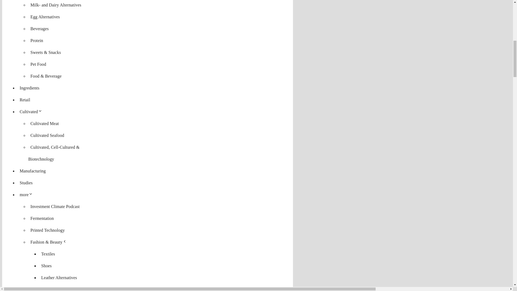 The width and height of the screenshot is (517, 291). Describe the element at coordinates (47, 135) in the screenshot. I see `Cultivated Seafood` at that location.